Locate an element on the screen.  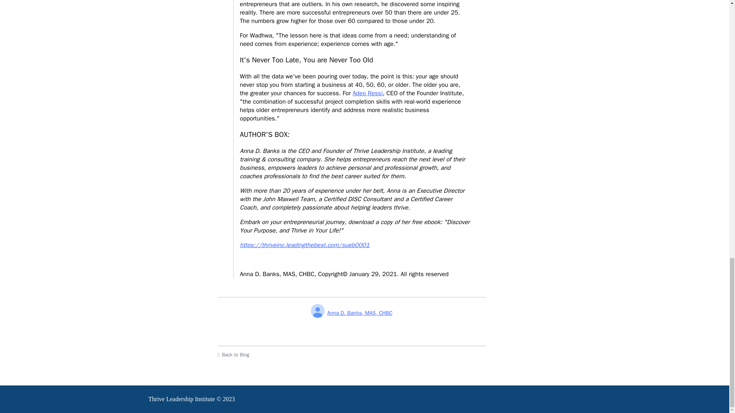
Anna D. Banks, MAS, CHBC is located at coordinates (351, 313).